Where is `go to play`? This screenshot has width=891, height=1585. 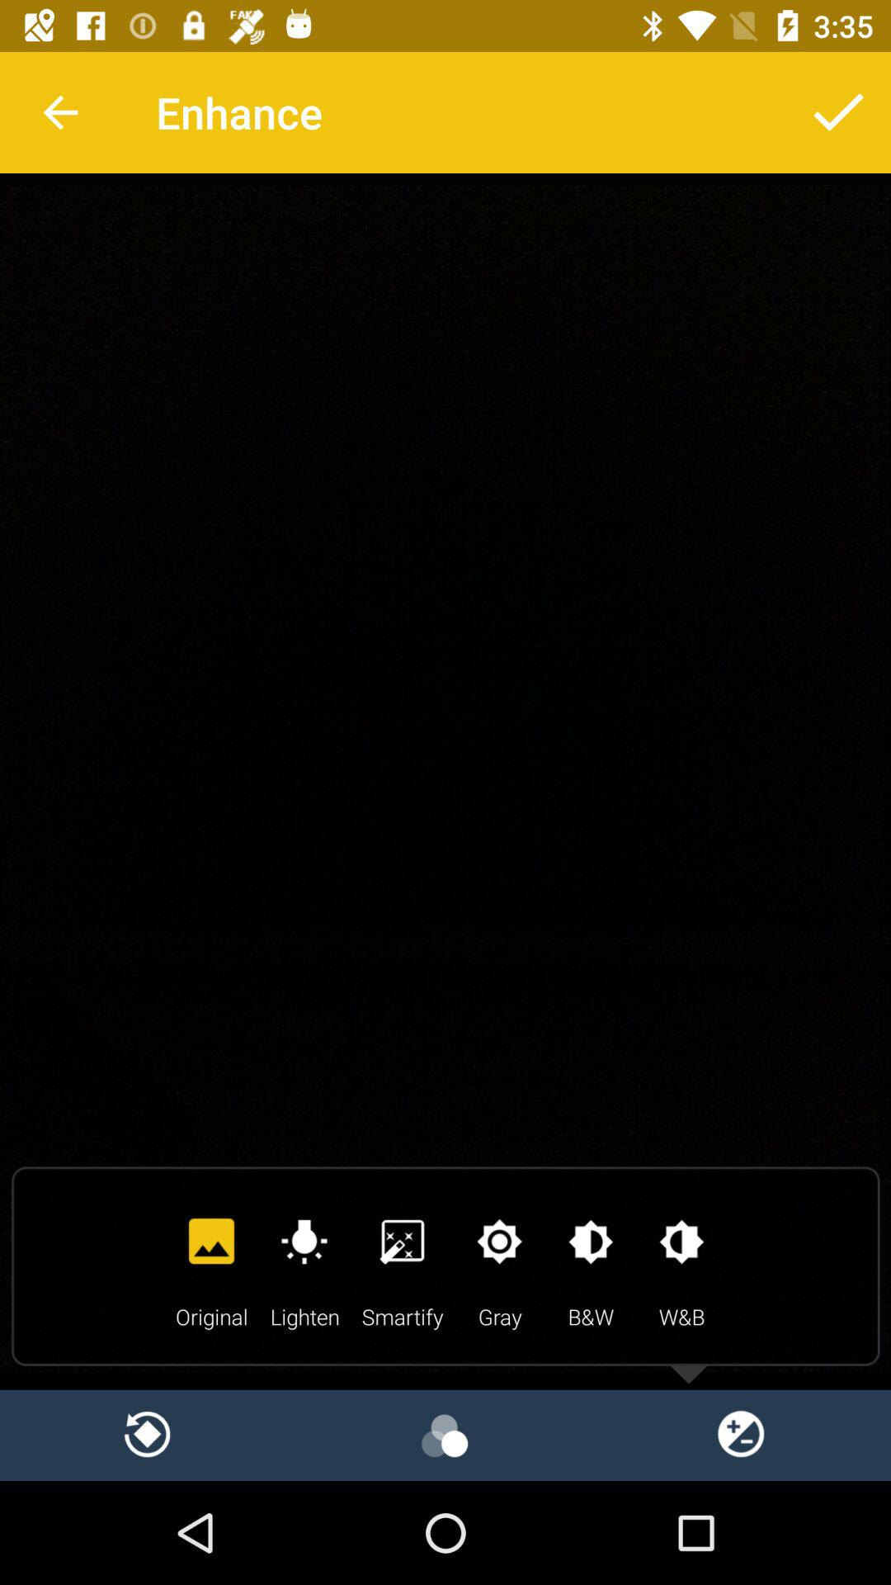 go to play is located at coordinates (445, 1435).